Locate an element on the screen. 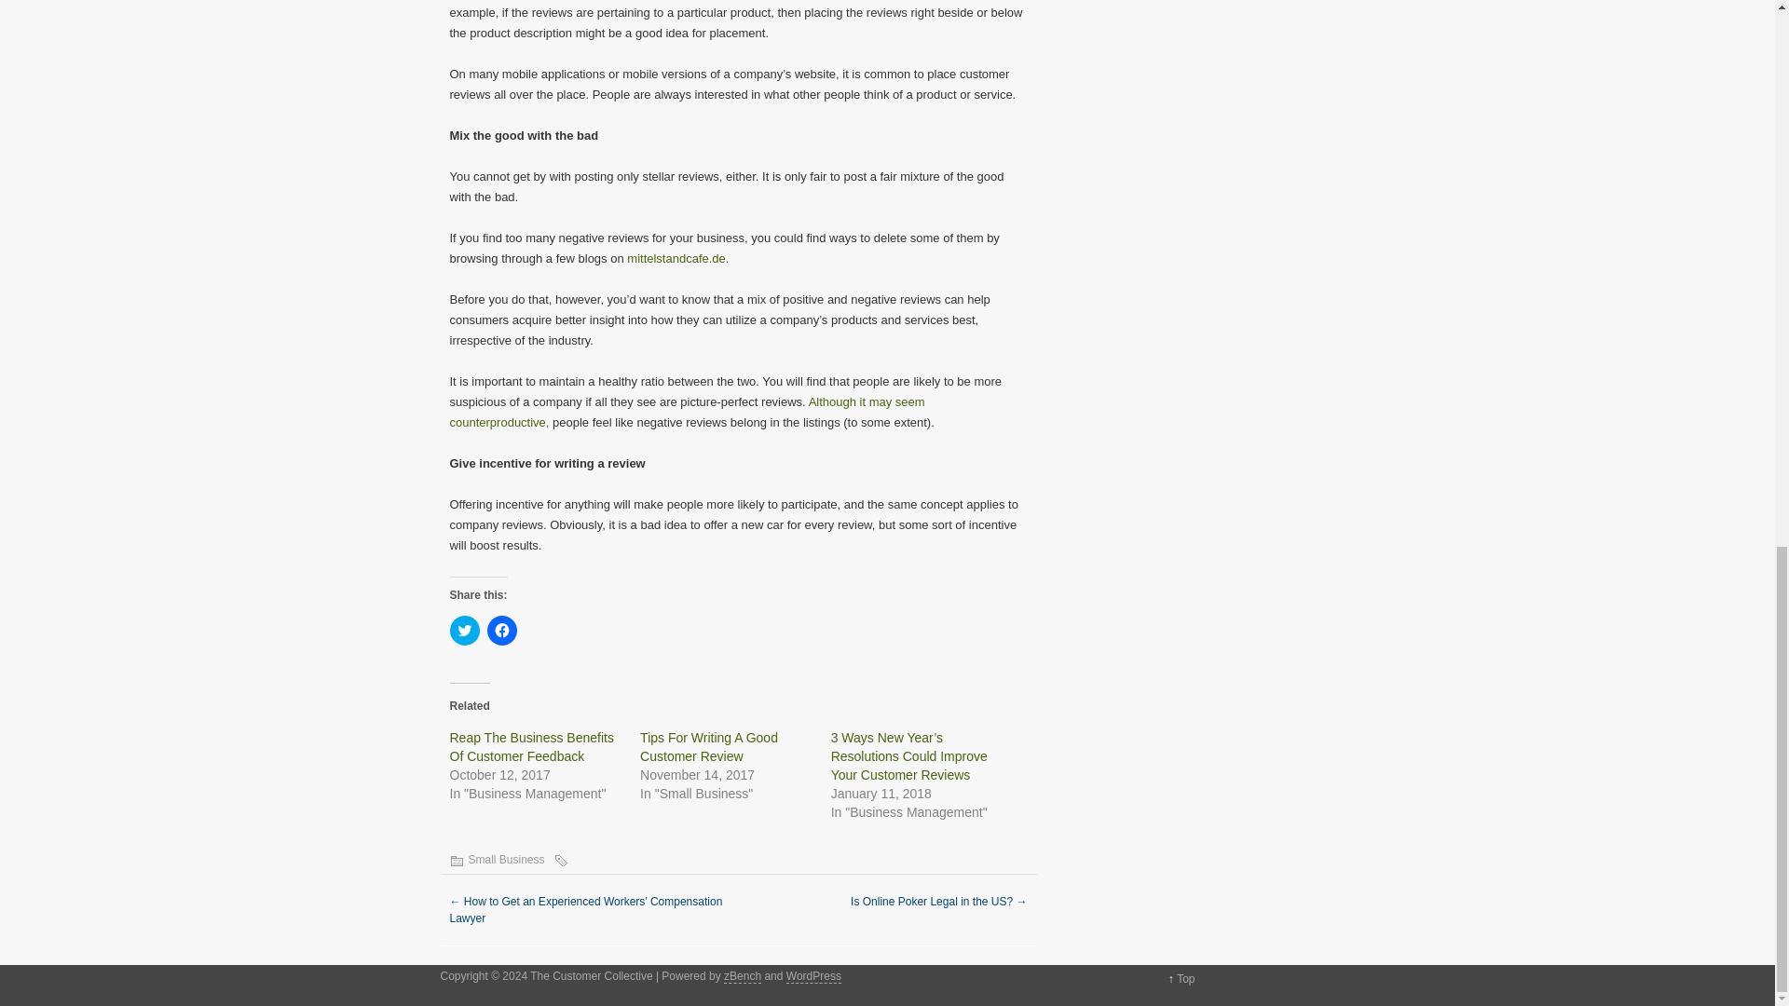 The image size is (1789, 1006). Although it may seem counterproductive, is located at coordinates (686, 412).